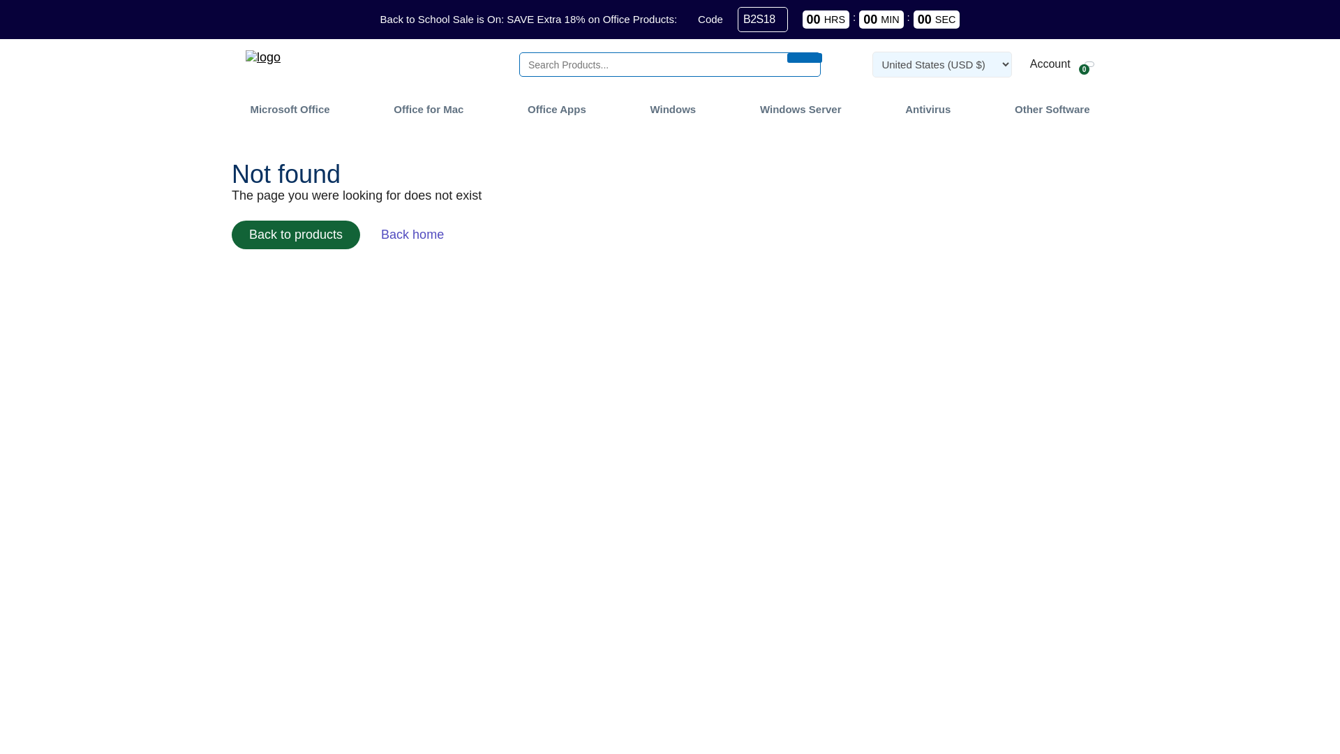 Image resolution: width=1340 pixels, height=754 pixels. I want to click on Account, so click(1048, 64).